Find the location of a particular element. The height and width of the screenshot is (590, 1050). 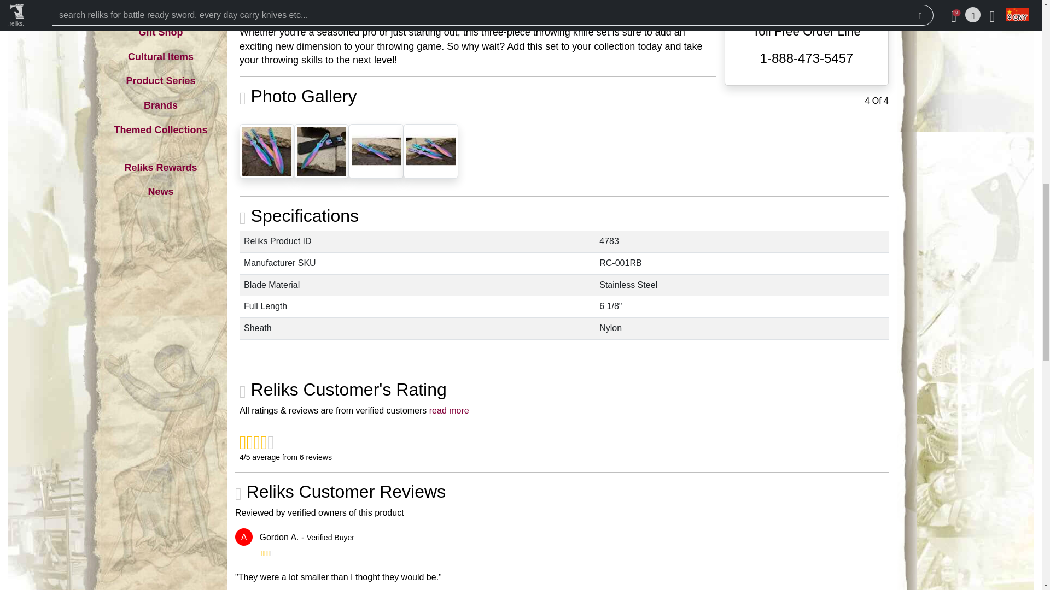

Perfect Point anodized folders is located at coordinates (430, 150).